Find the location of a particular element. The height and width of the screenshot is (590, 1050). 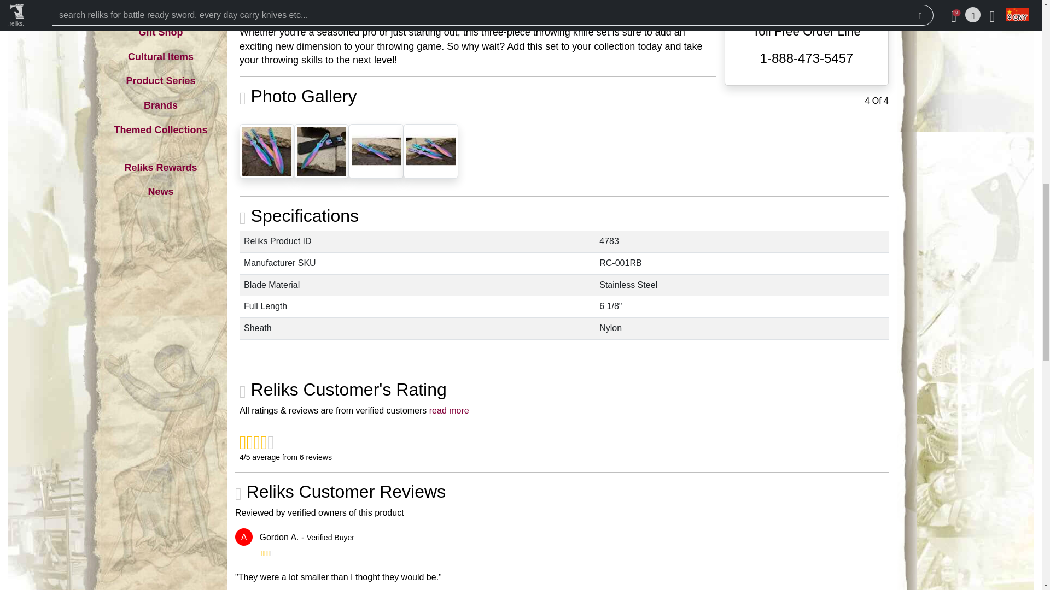

Perfect Point anodized folders is located at coordinates (430, 150).